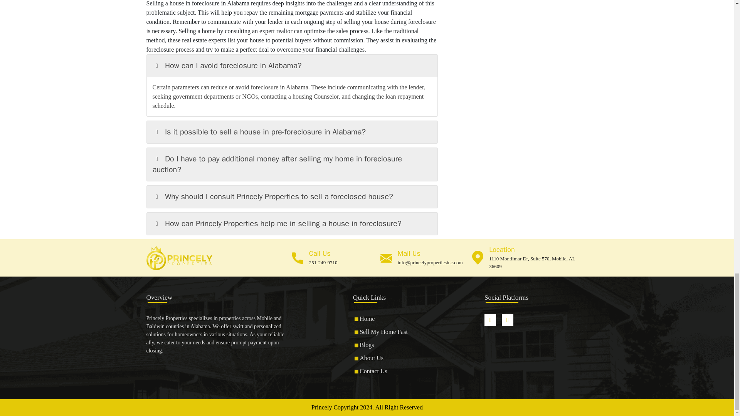 The width and height of the screenshot is (740, 416). I want to click on Blogs, so click(367, 344).